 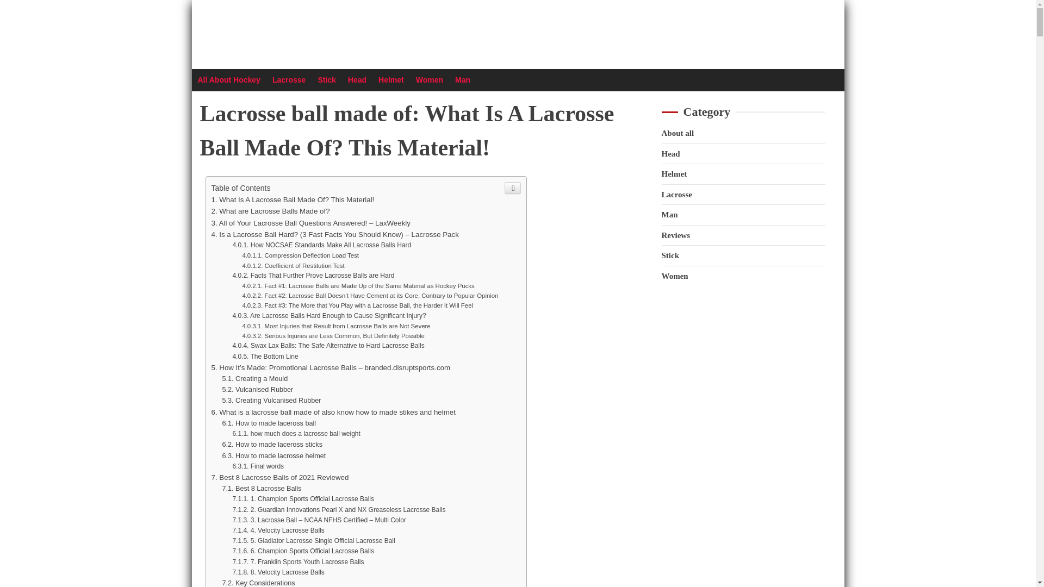 I want to click on Creating a Mould, so click(x=254, y=379).